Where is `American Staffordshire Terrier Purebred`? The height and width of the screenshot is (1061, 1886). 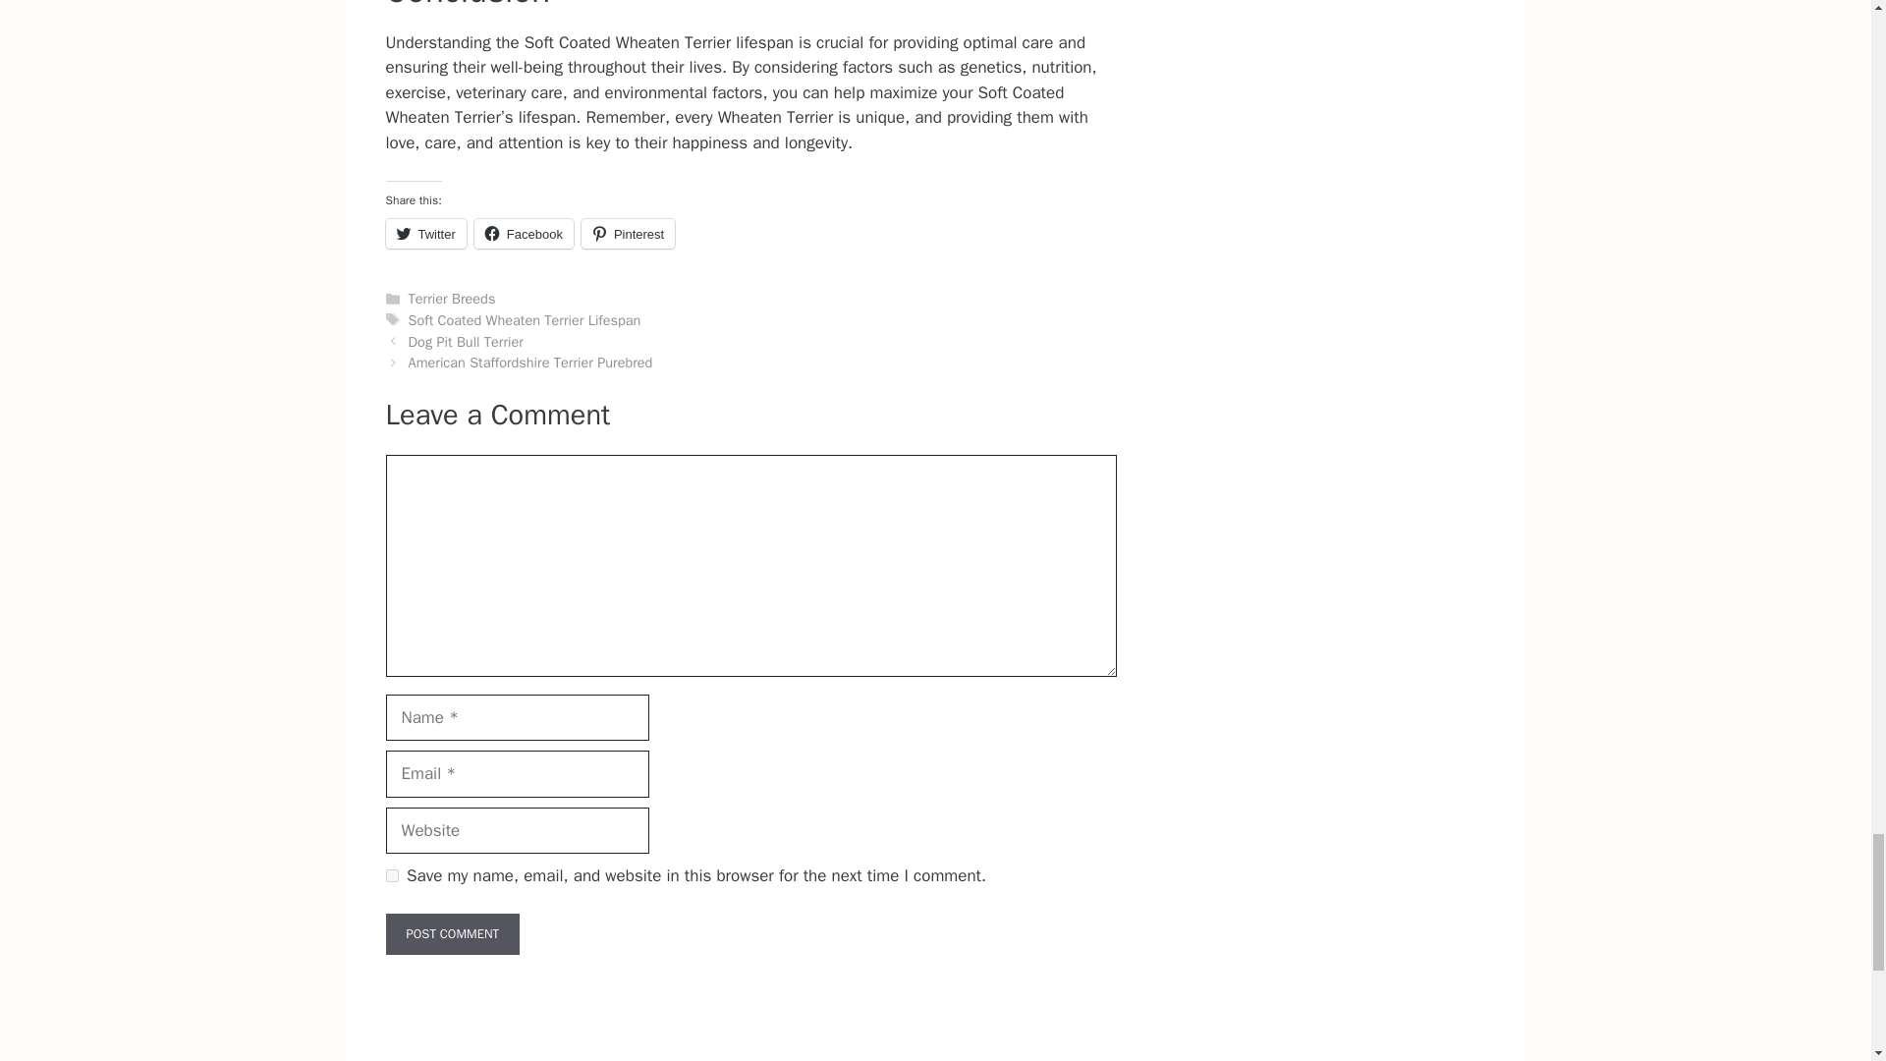
American Staffordshire Terrier Purebred is located at coordinates (530, 362).